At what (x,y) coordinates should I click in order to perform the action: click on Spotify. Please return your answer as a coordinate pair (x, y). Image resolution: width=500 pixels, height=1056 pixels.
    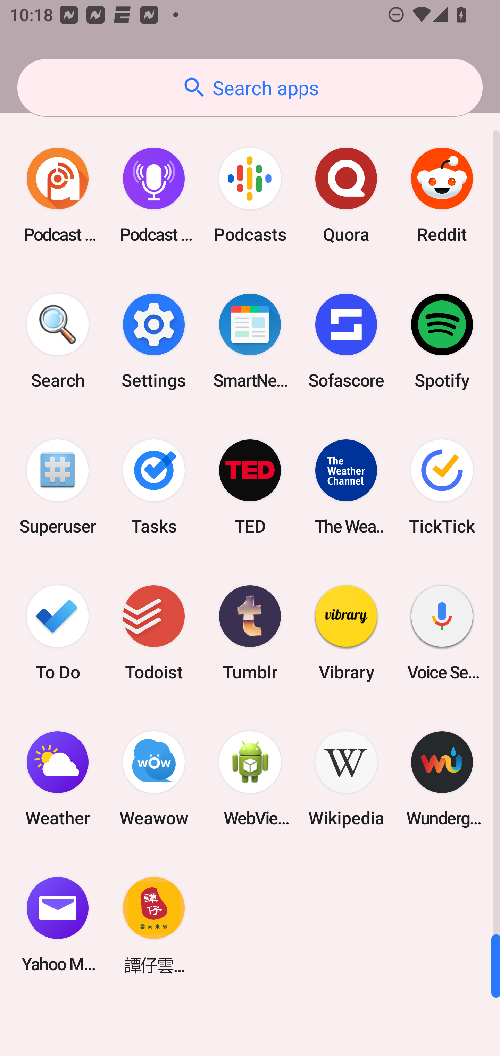
    Looking at the image, I should click on (442, 341).